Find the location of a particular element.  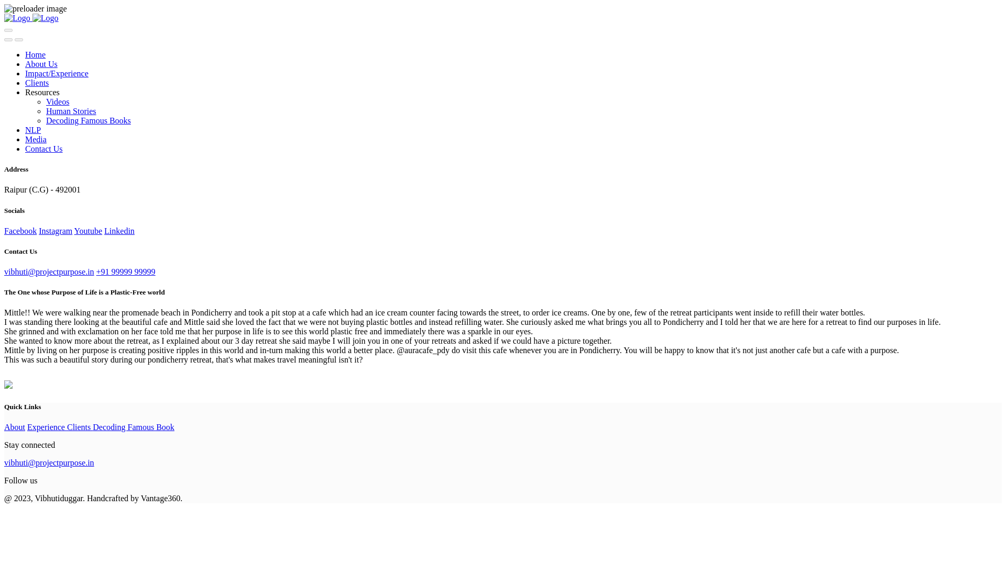

Instagram is located at coordinates (56, 231).